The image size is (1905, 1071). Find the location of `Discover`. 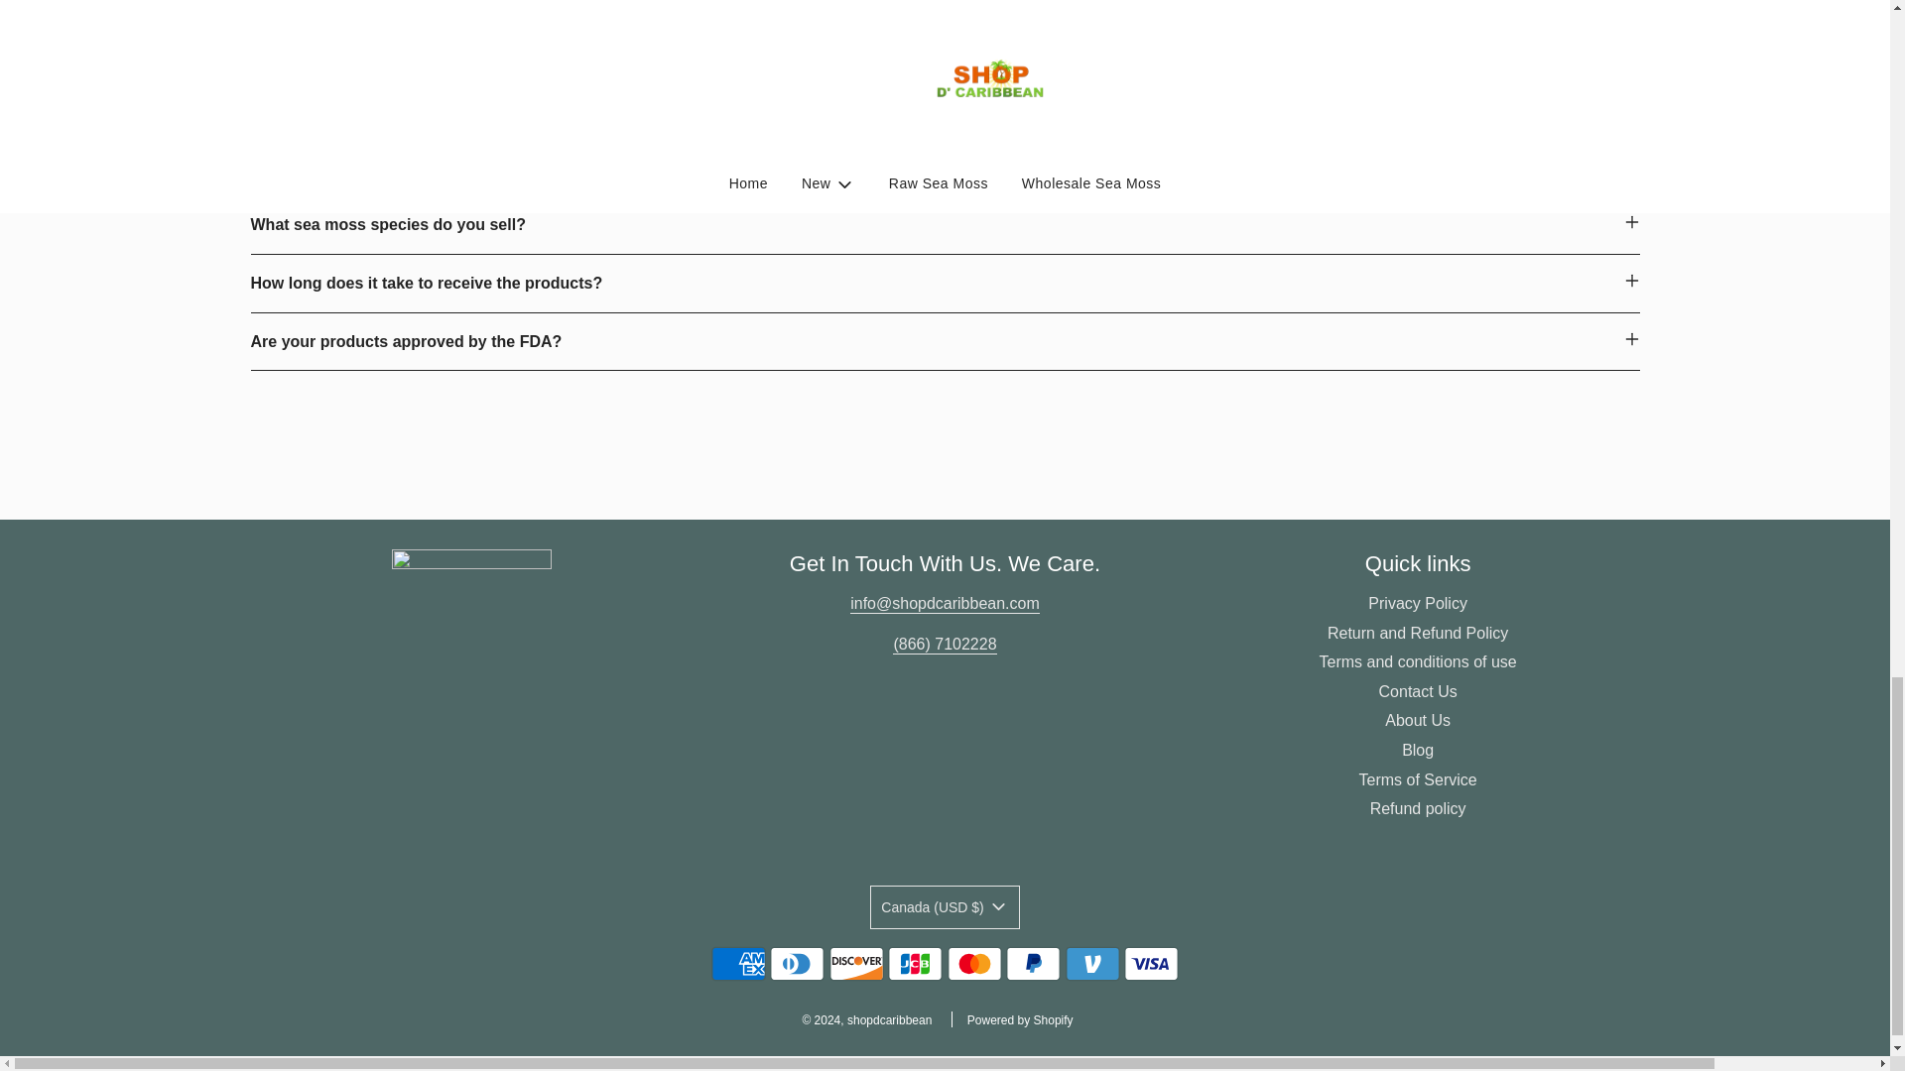

Discover is located at coordinates (855, 964).